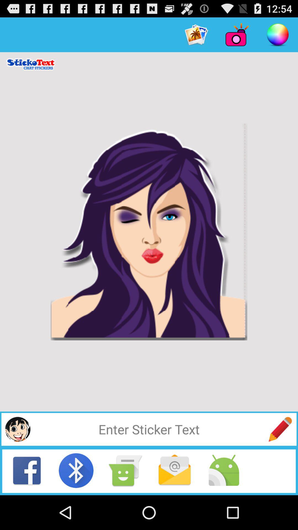 The image size is (298, 530). Describe the element at coordinates (18, 429) in the screenshot. I see `profile` at that location.